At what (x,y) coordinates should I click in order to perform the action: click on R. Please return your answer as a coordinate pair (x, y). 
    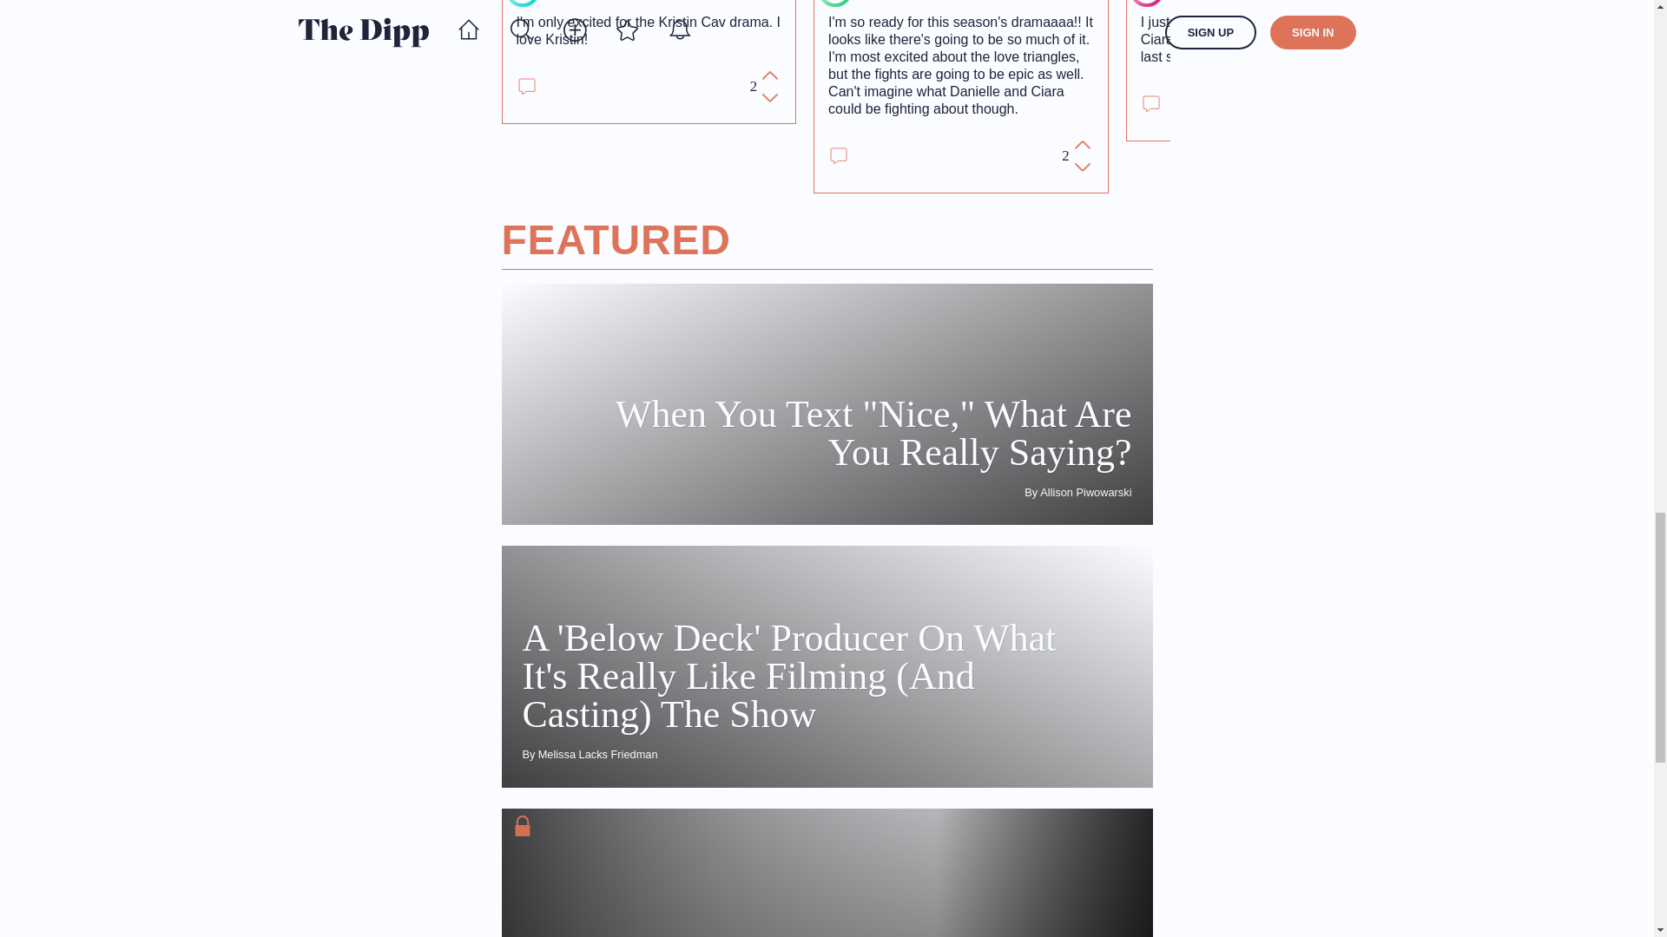
    Looking at the image, I should click on (523, 3).